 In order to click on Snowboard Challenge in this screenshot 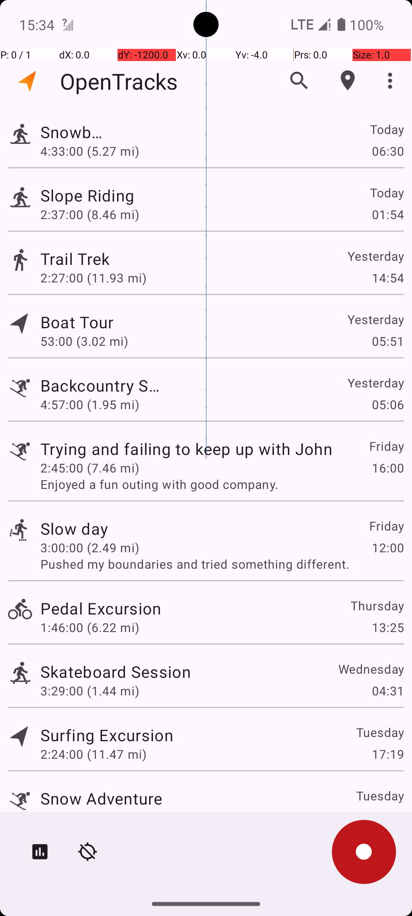, I will do `click(74, 132)`.